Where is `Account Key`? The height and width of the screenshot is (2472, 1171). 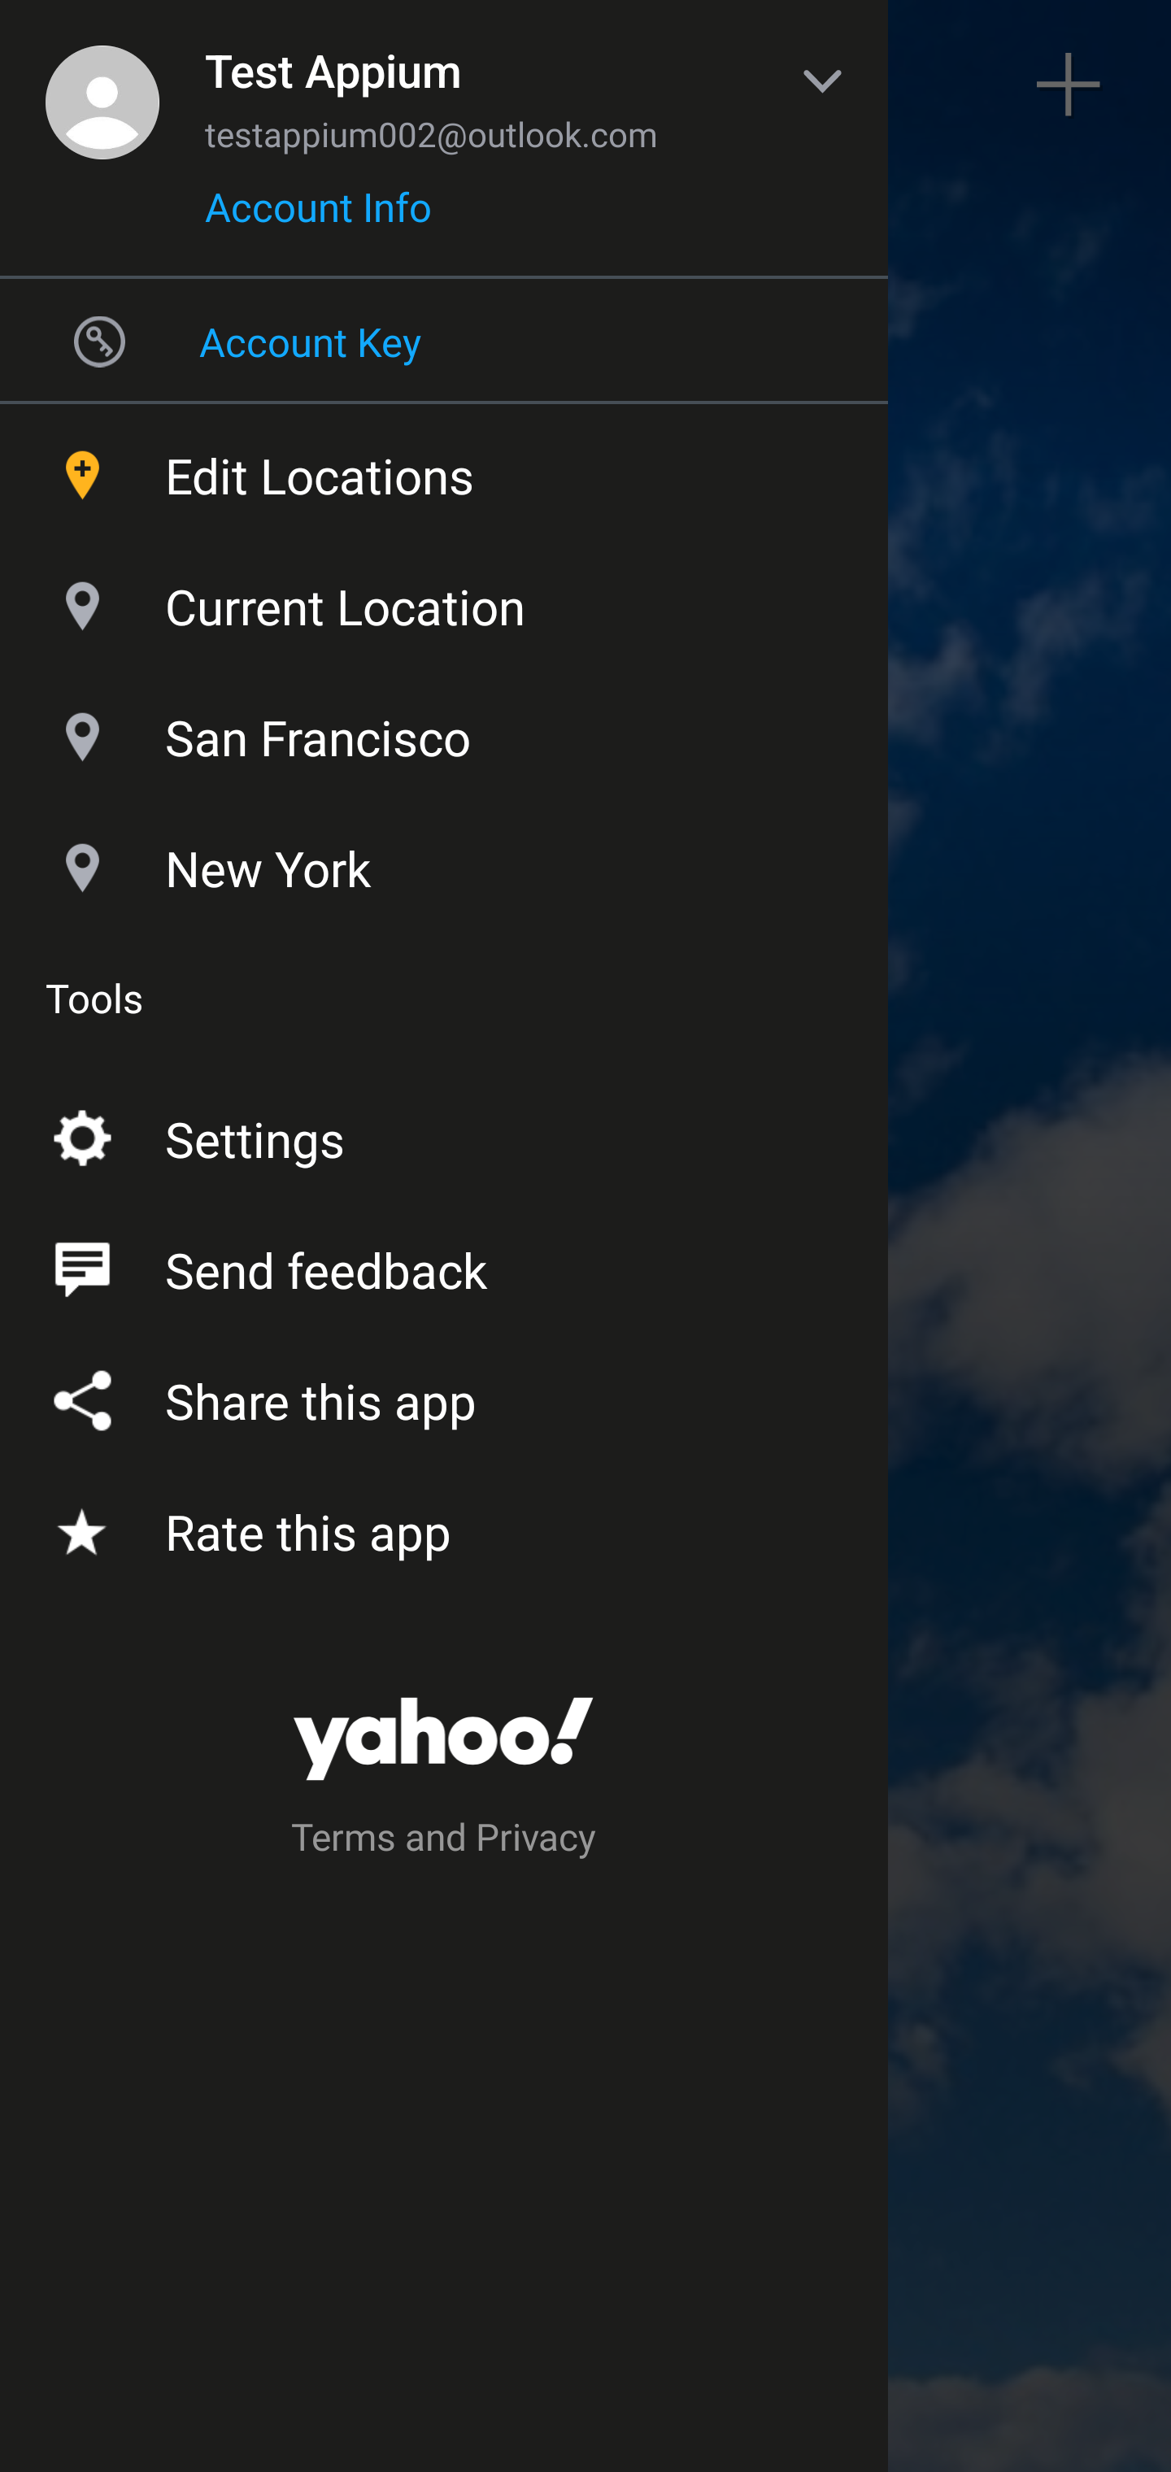 Account Key is located at coordinates (444, 341).